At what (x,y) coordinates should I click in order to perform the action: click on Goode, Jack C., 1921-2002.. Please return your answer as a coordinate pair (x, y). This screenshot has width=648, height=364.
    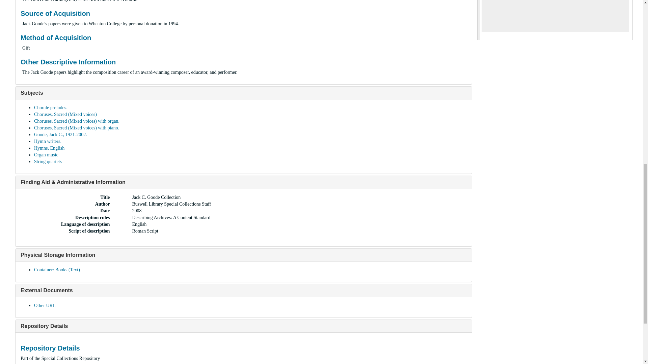
    Looking at the image, I should click on (60, 135).